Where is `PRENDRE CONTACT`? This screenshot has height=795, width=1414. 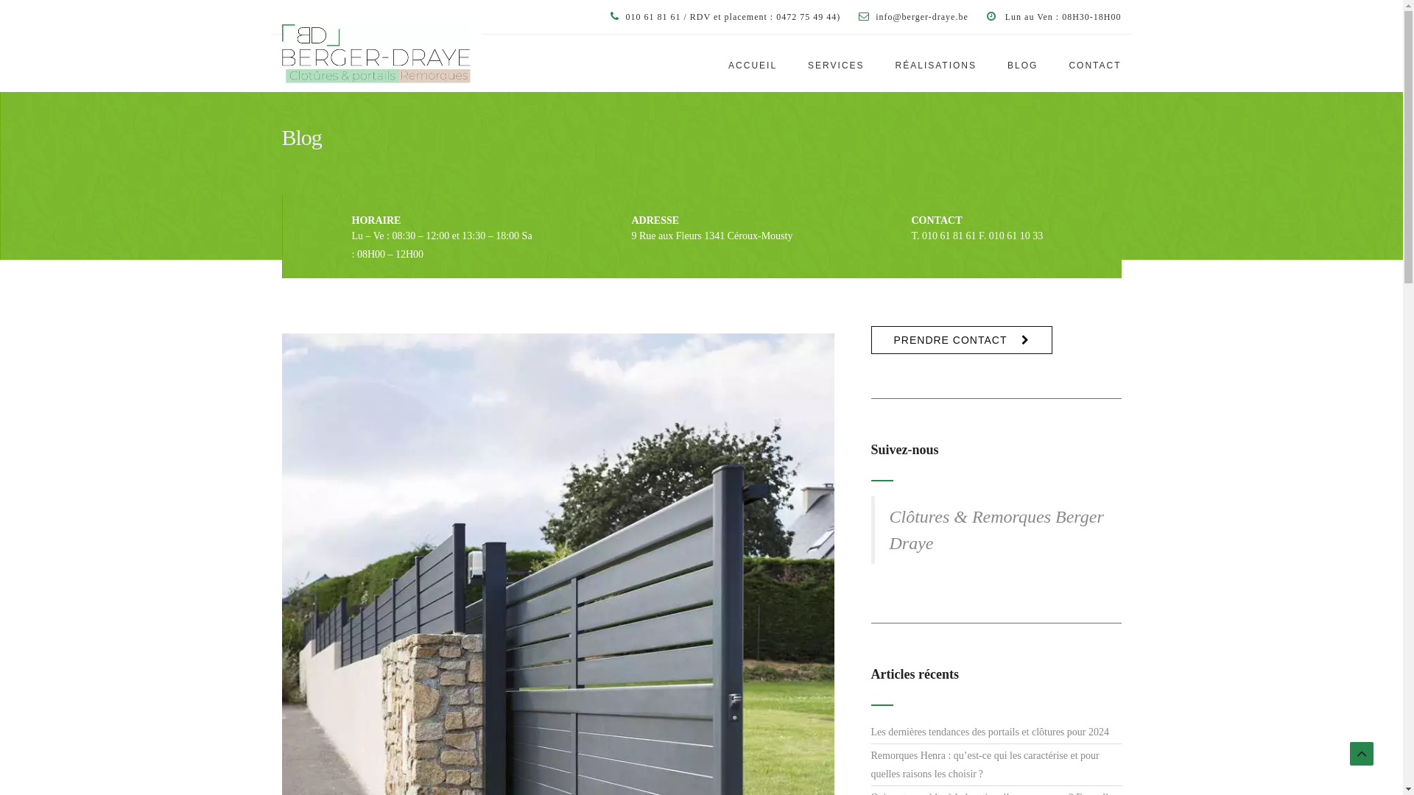
PRENDRE CONTACT is located at coordinates (962, 340).